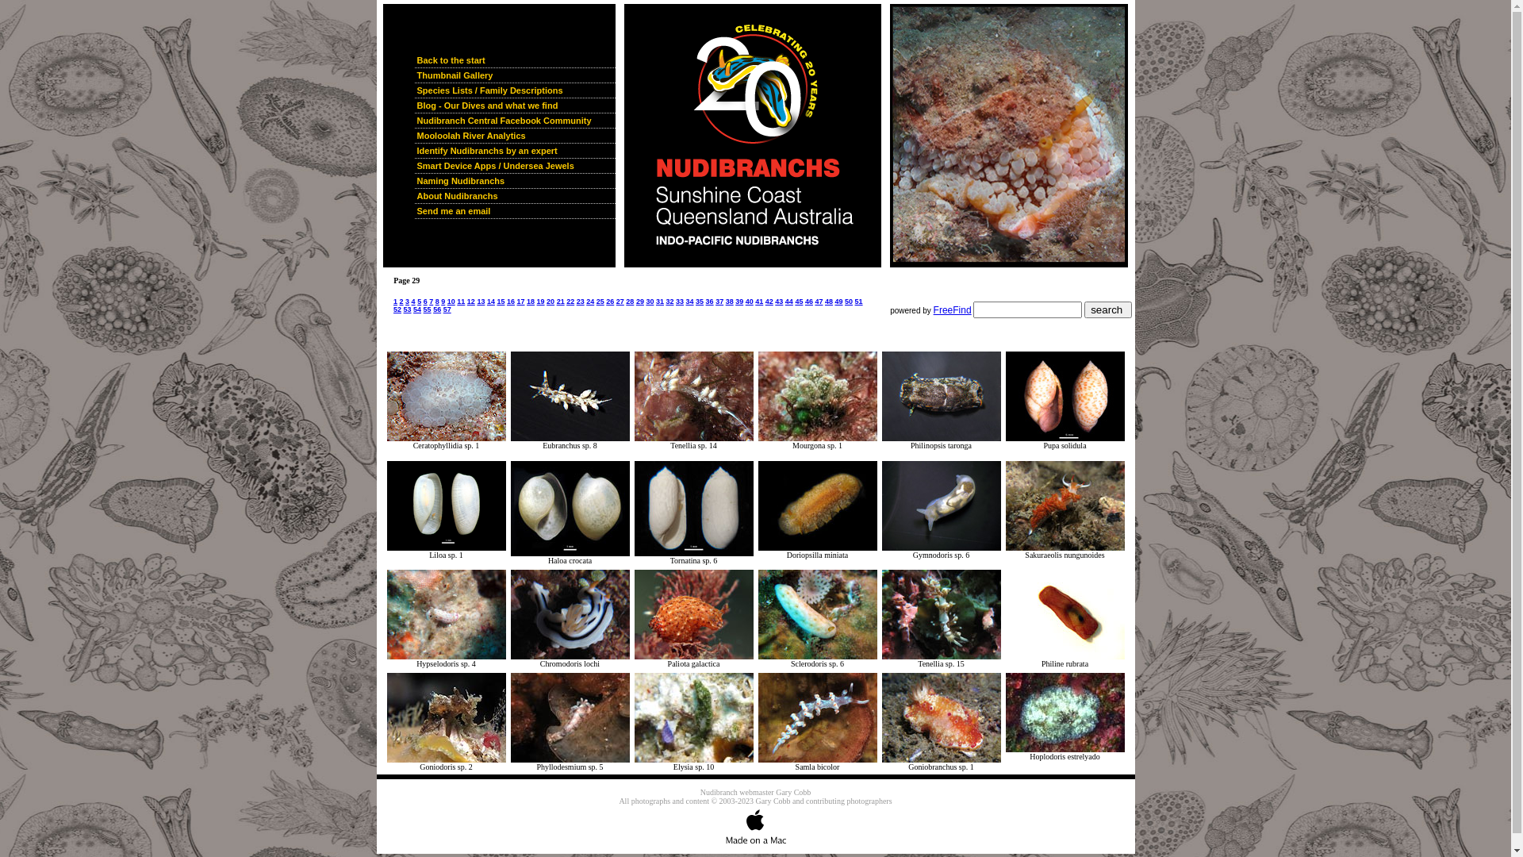  Describe the element at coordinates (514, 121) in the screenshot. I see `Nudibranch Central Facebook Community` at that location.